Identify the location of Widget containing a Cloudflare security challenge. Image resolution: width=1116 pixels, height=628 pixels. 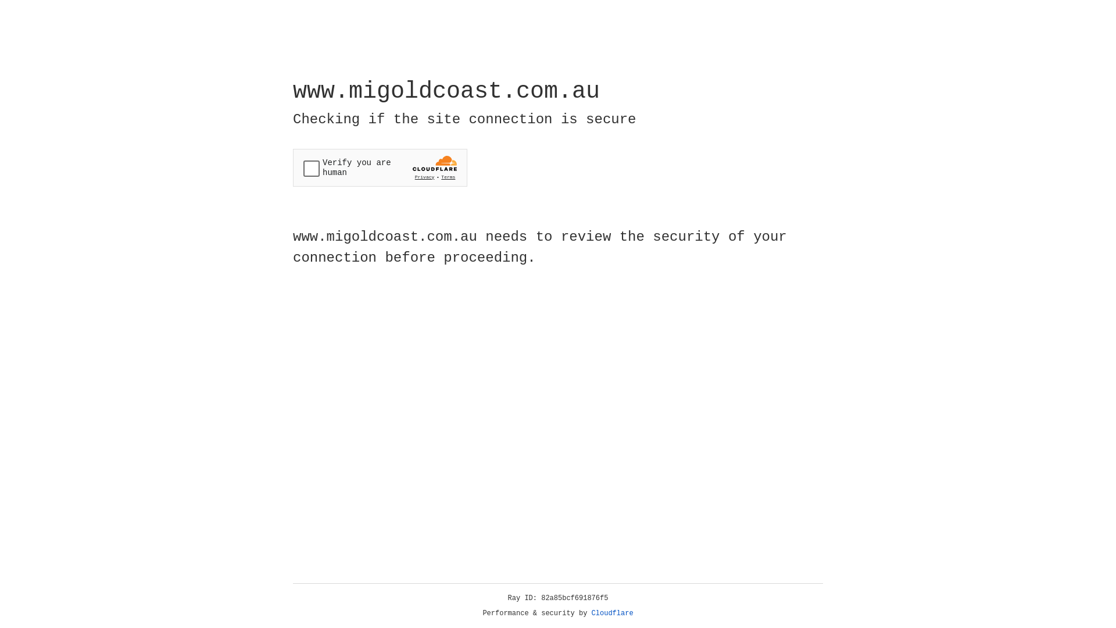
(380, 167).